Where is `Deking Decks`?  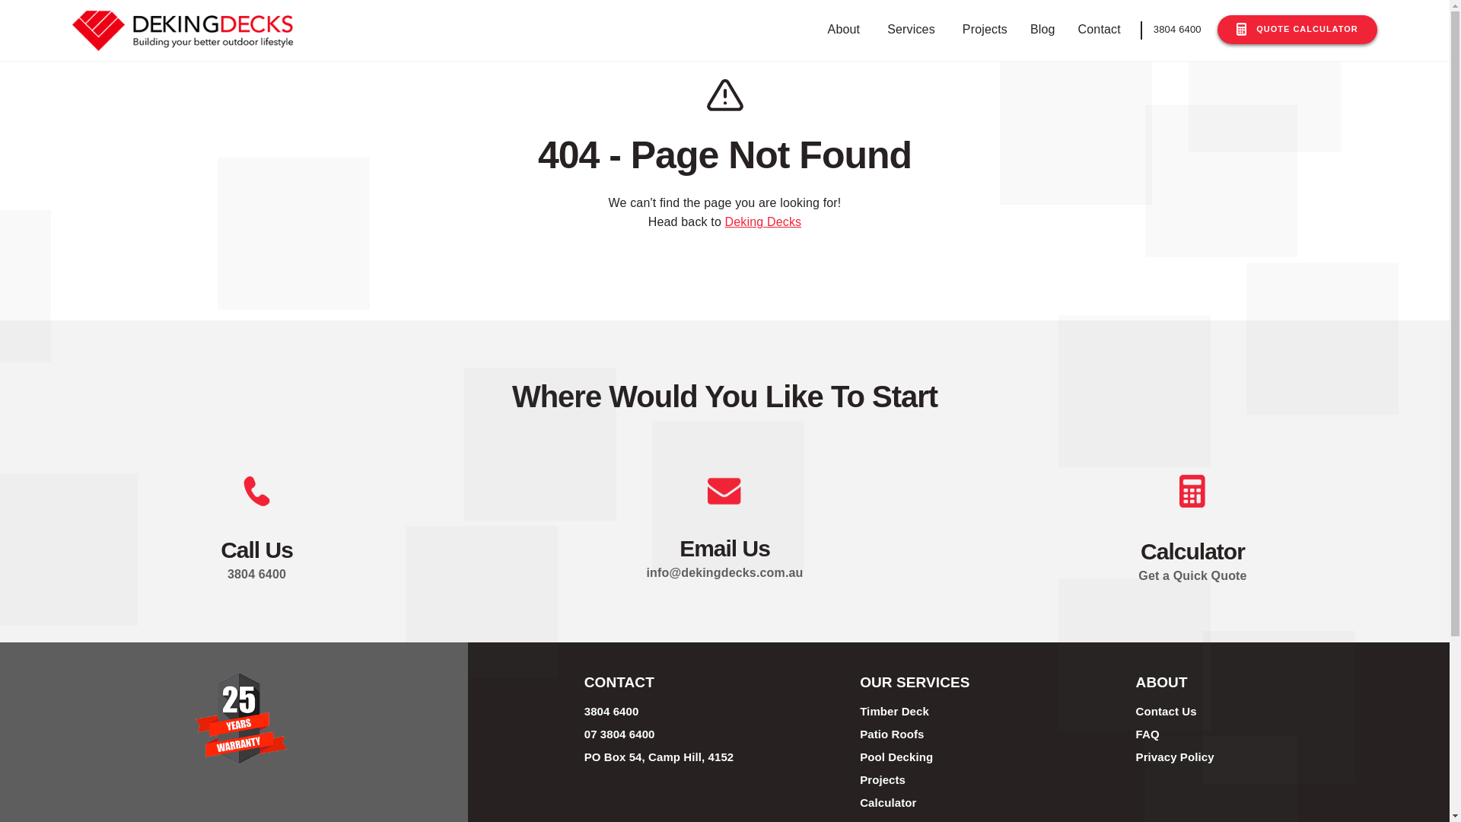 Deking Decks is located at coordinates (764, 222).